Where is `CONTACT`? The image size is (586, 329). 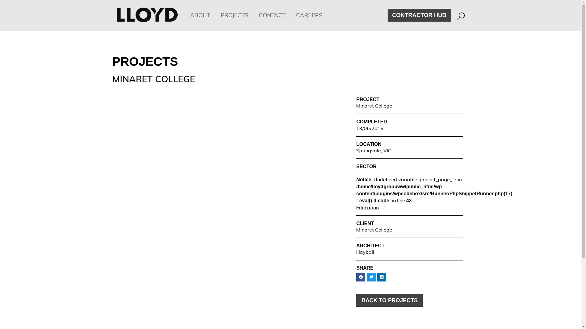
CONTACT is located at coordinates (272, 16).